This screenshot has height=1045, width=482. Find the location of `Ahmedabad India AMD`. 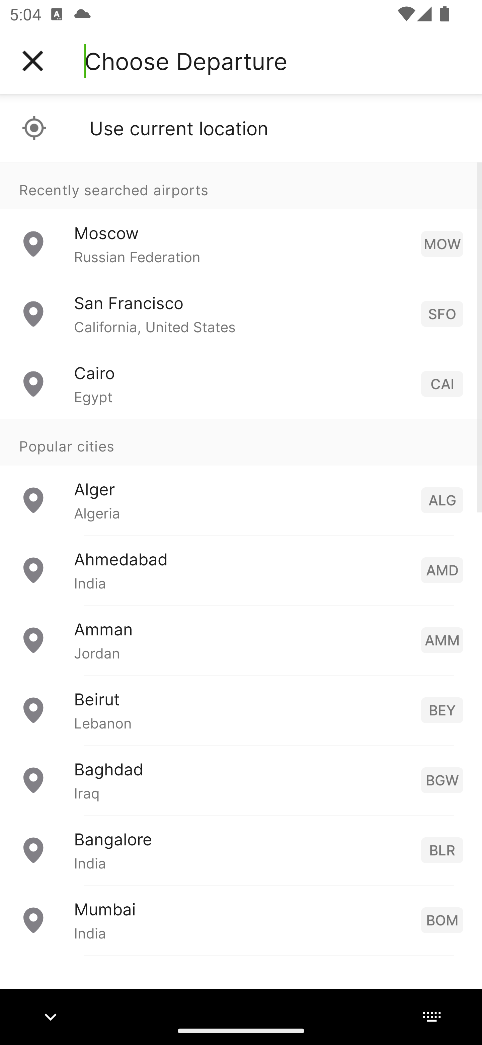

Ahmedabad India AMD is located at coordinates (241, 570).